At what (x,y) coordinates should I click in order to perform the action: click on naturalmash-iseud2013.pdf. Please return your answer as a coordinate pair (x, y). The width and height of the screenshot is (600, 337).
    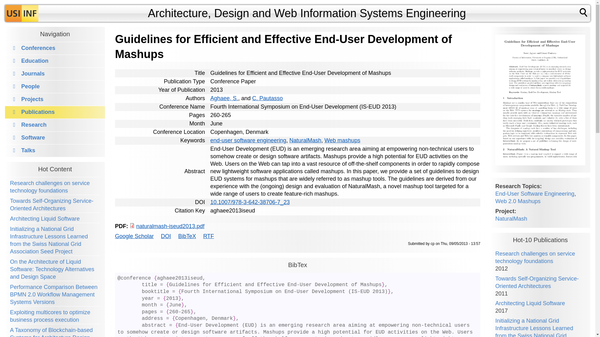
    Looking at the image, I should click on (170, 226).